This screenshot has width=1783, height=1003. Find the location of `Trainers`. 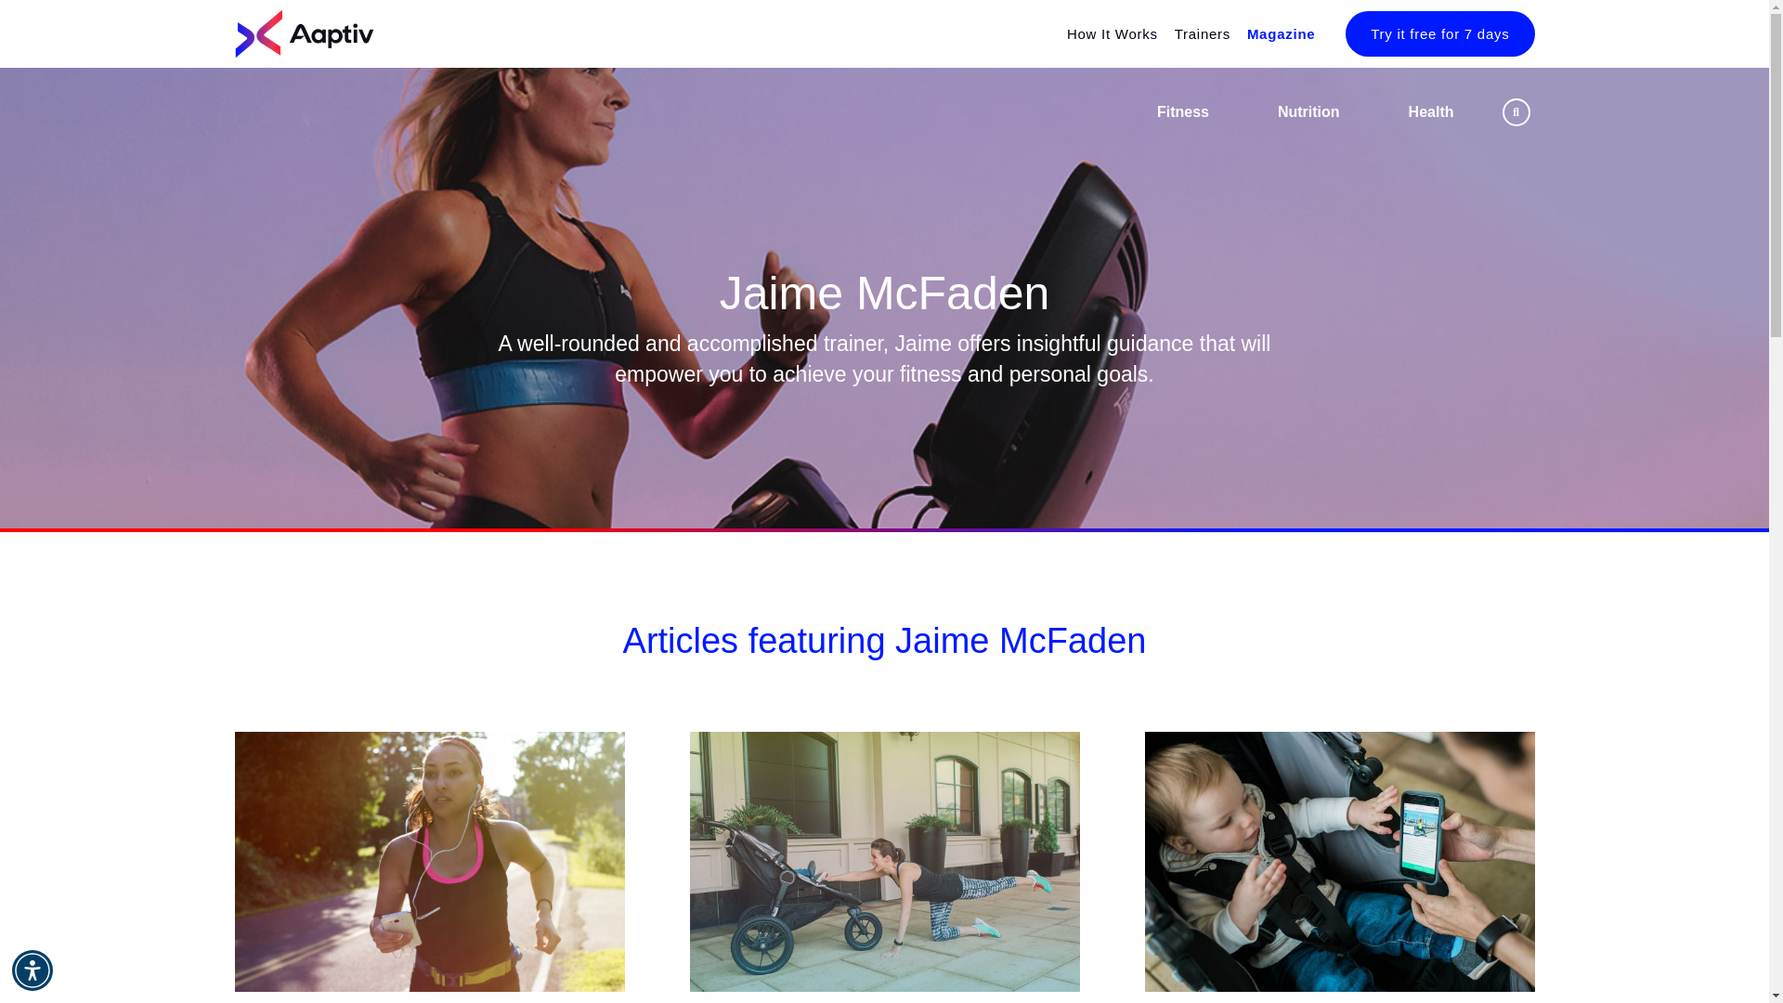

Trainers is located at coordinates (1194, 33).